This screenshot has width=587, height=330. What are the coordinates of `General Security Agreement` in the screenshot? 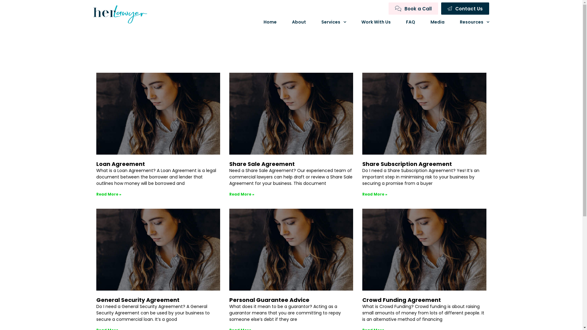 It's located at (138, 300).